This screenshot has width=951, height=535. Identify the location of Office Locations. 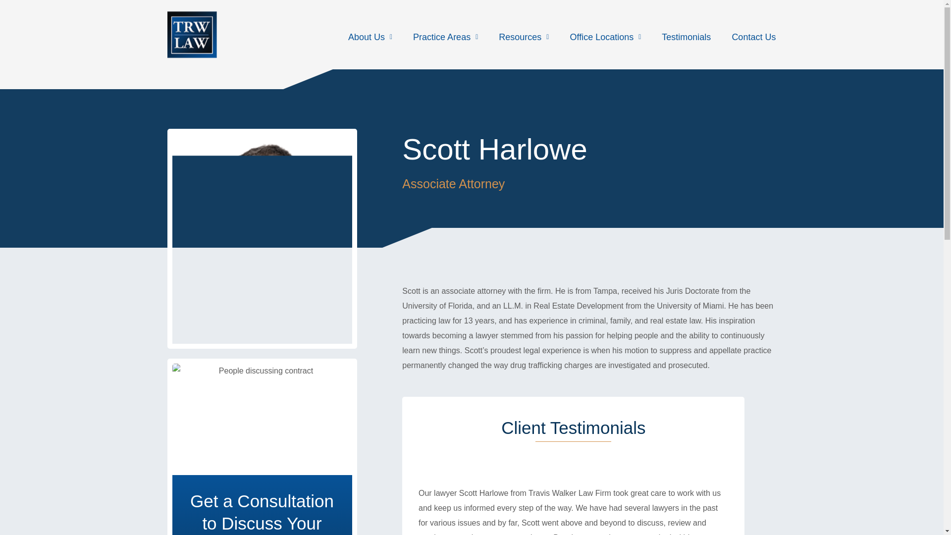
(605, 37).